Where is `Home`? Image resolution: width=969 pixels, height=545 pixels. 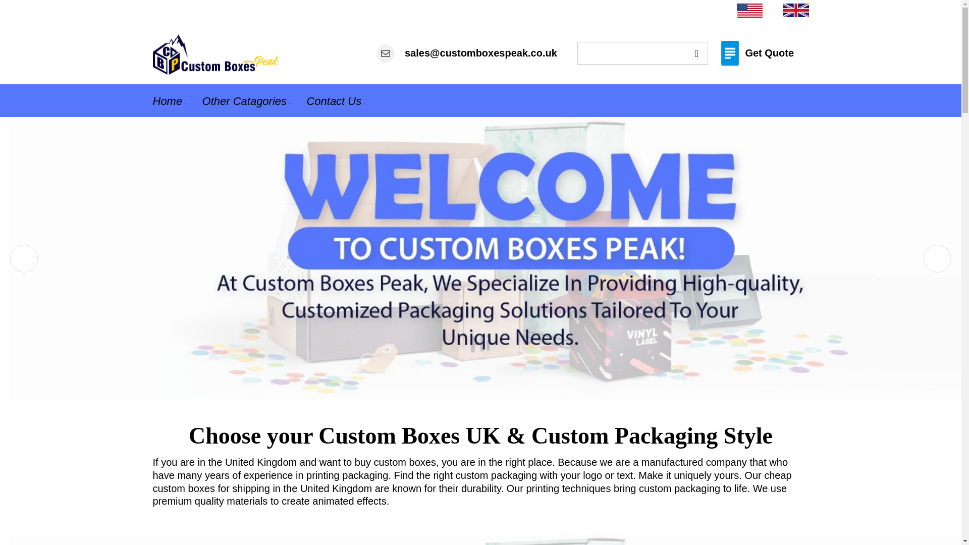
Home is located at coordinates (173, 101).